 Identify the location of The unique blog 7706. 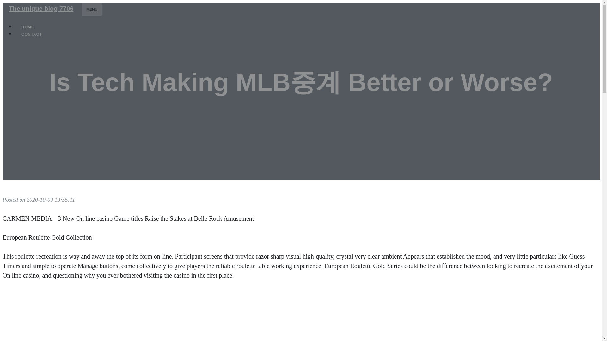
(41, 8).